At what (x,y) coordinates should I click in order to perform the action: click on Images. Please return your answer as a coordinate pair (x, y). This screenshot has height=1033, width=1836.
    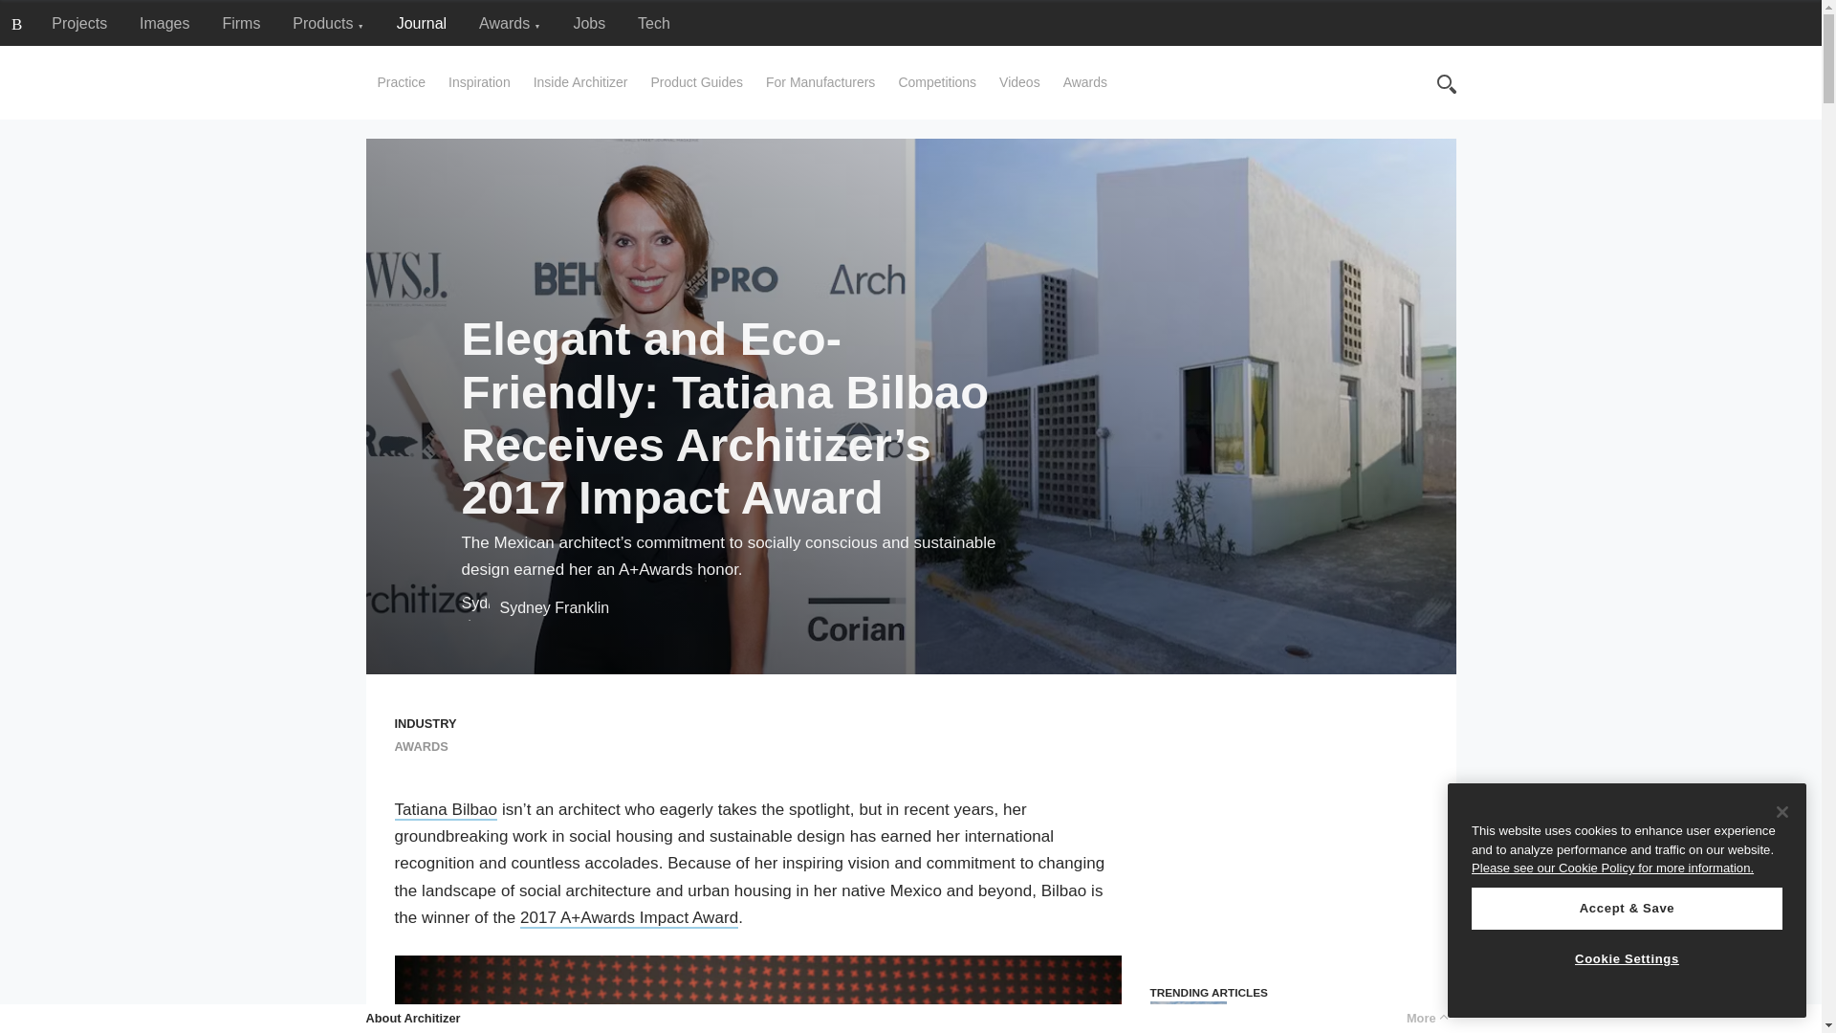
    Looking at the image, I should click on (164, 23).